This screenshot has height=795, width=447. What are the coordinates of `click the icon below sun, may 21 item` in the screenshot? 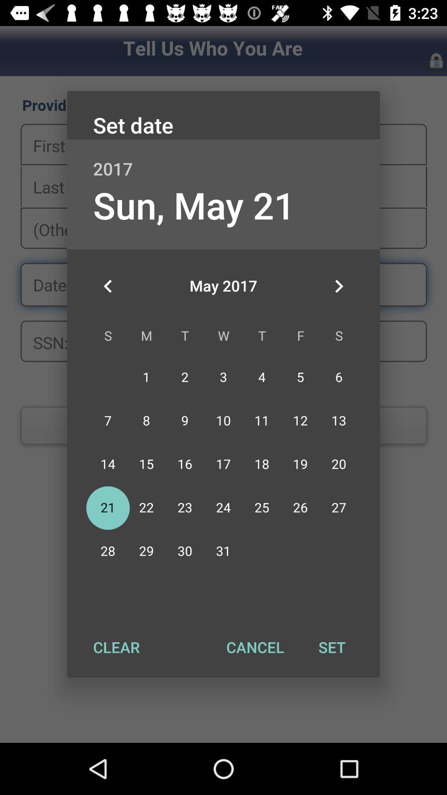 It's located at (108, 286).